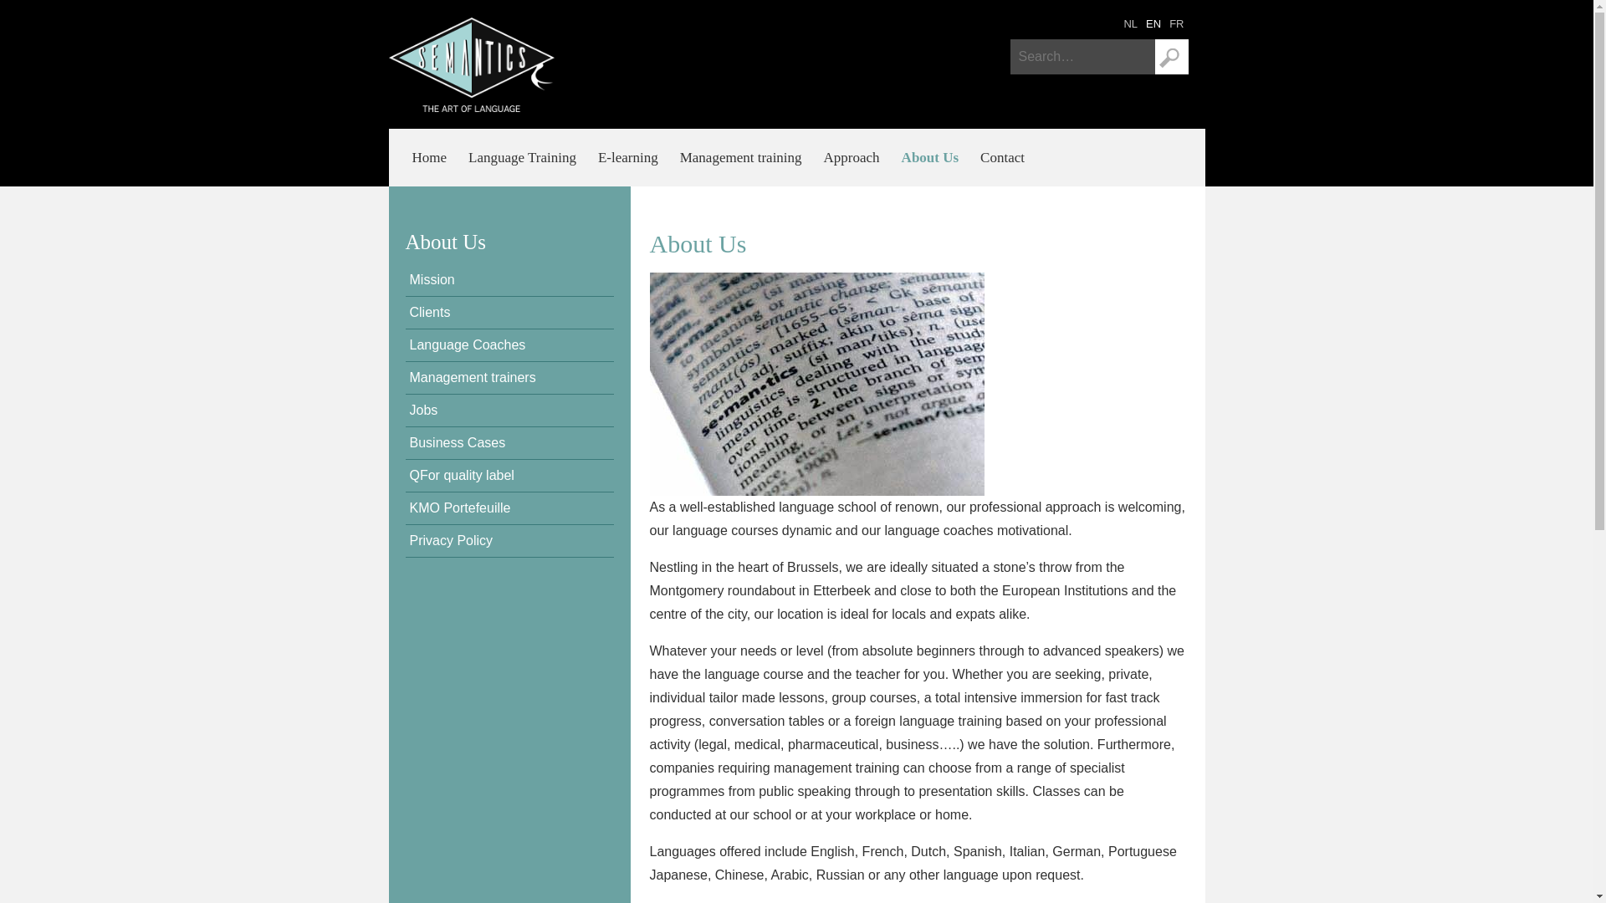 The image size is (1606, 903). Describe the element at coordinates (1176, 23) in the screenshot. I see `Semantics` at that location.